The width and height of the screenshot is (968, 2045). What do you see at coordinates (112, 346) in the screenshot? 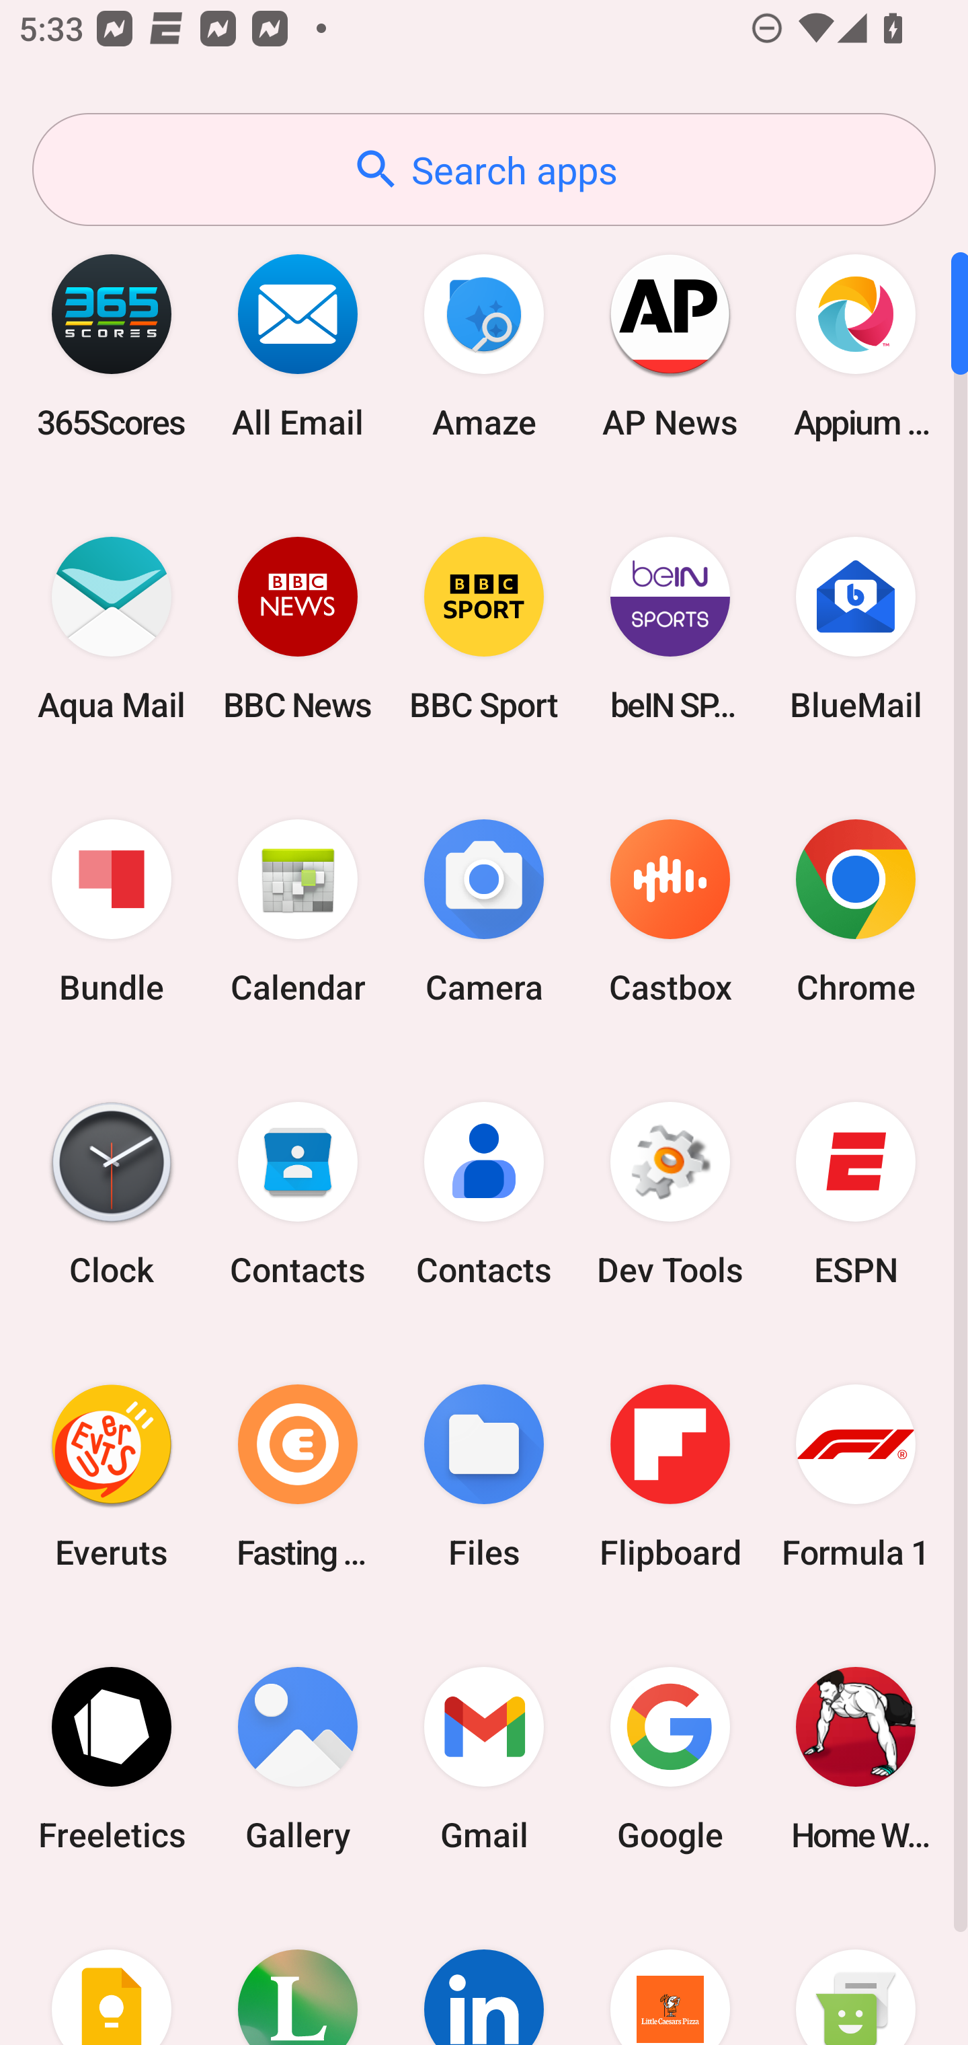
I see `365Scores` at bounding box center [112, 346].